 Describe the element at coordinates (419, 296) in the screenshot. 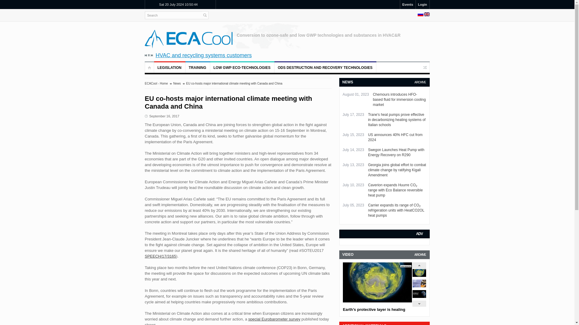

I see `The future of heat pumps` at that location.